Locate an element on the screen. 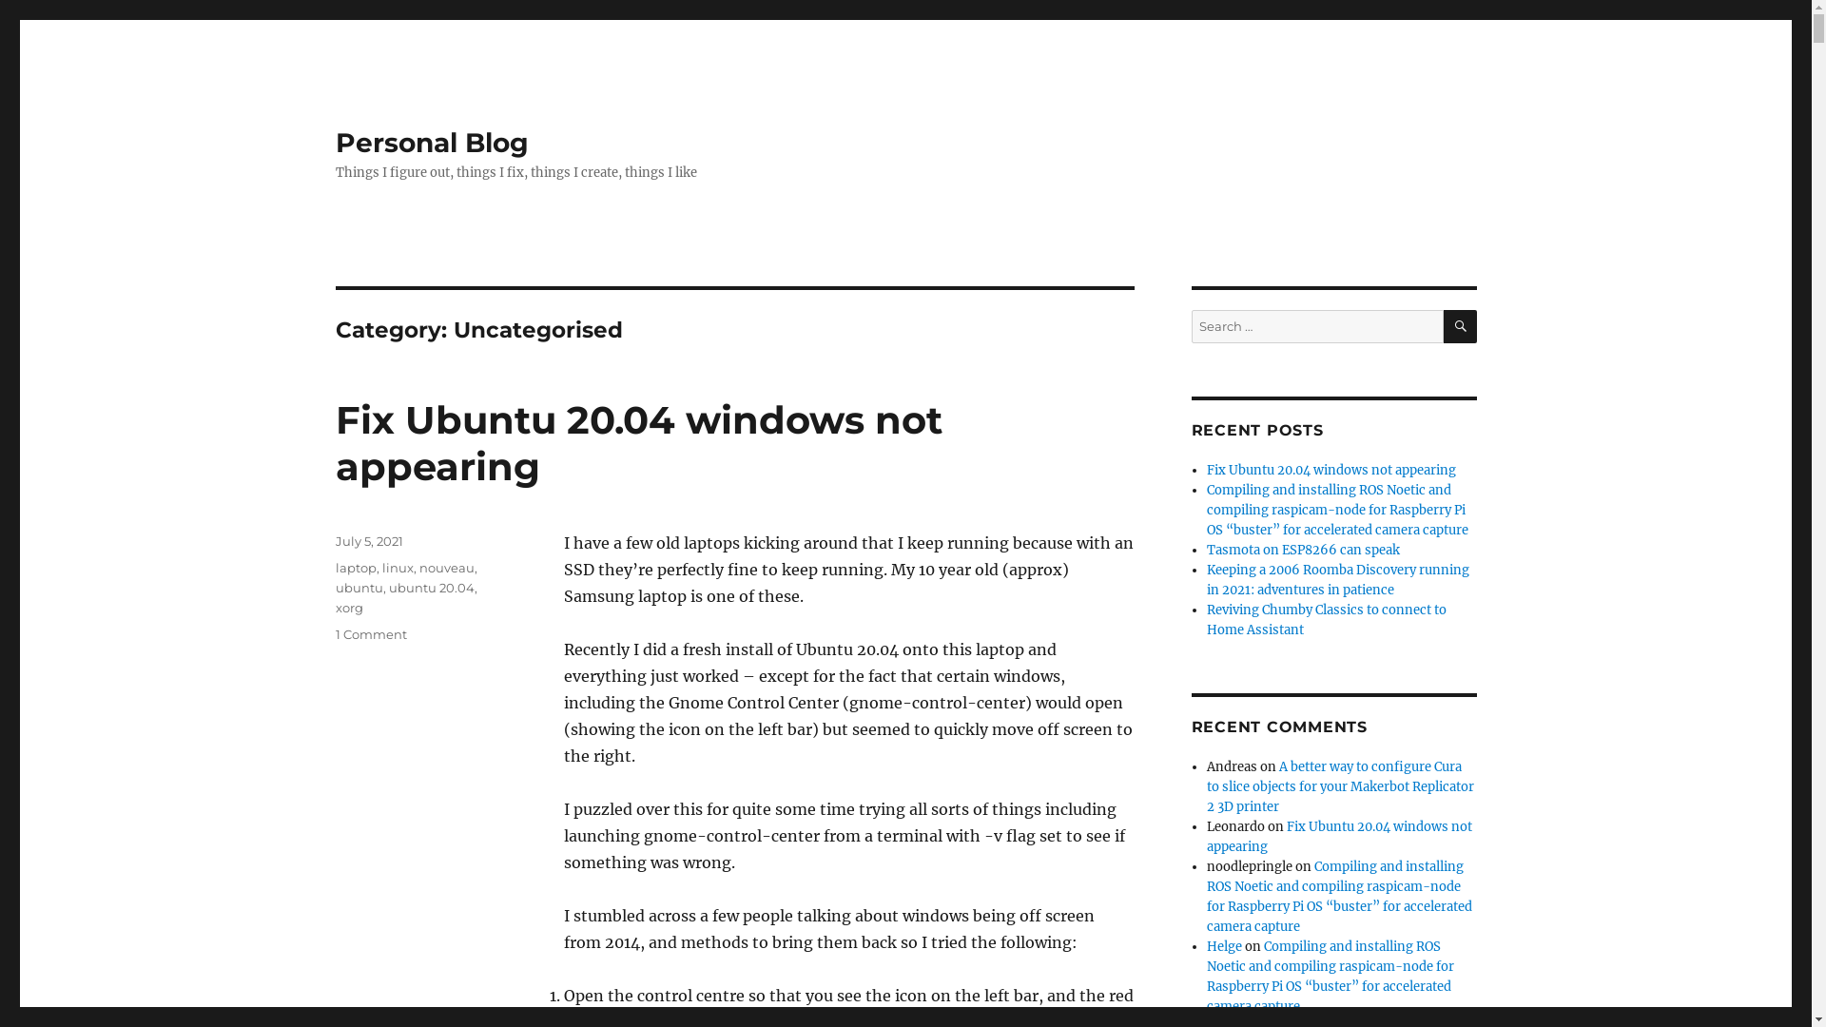  xorg is located at coordinates (348, 608).